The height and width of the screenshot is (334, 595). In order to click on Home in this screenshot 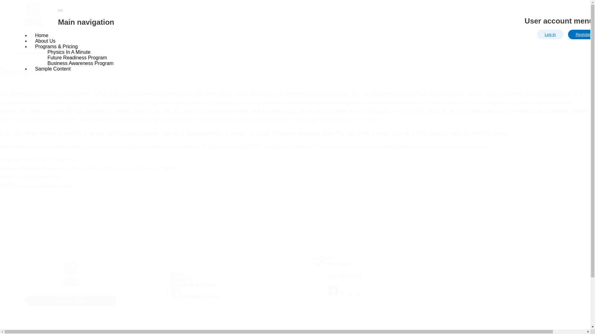, I will do `click(33, 29)`.